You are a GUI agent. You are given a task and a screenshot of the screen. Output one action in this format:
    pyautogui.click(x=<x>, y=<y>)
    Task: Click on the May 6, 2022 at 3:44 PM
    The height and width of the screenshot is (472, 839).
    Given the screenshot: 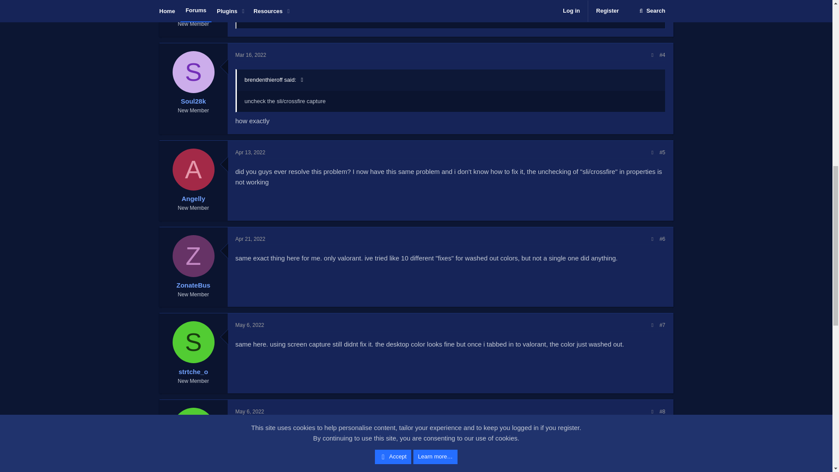 What is the action you would take?
    pyautogui.click(x=249, y=412)
    